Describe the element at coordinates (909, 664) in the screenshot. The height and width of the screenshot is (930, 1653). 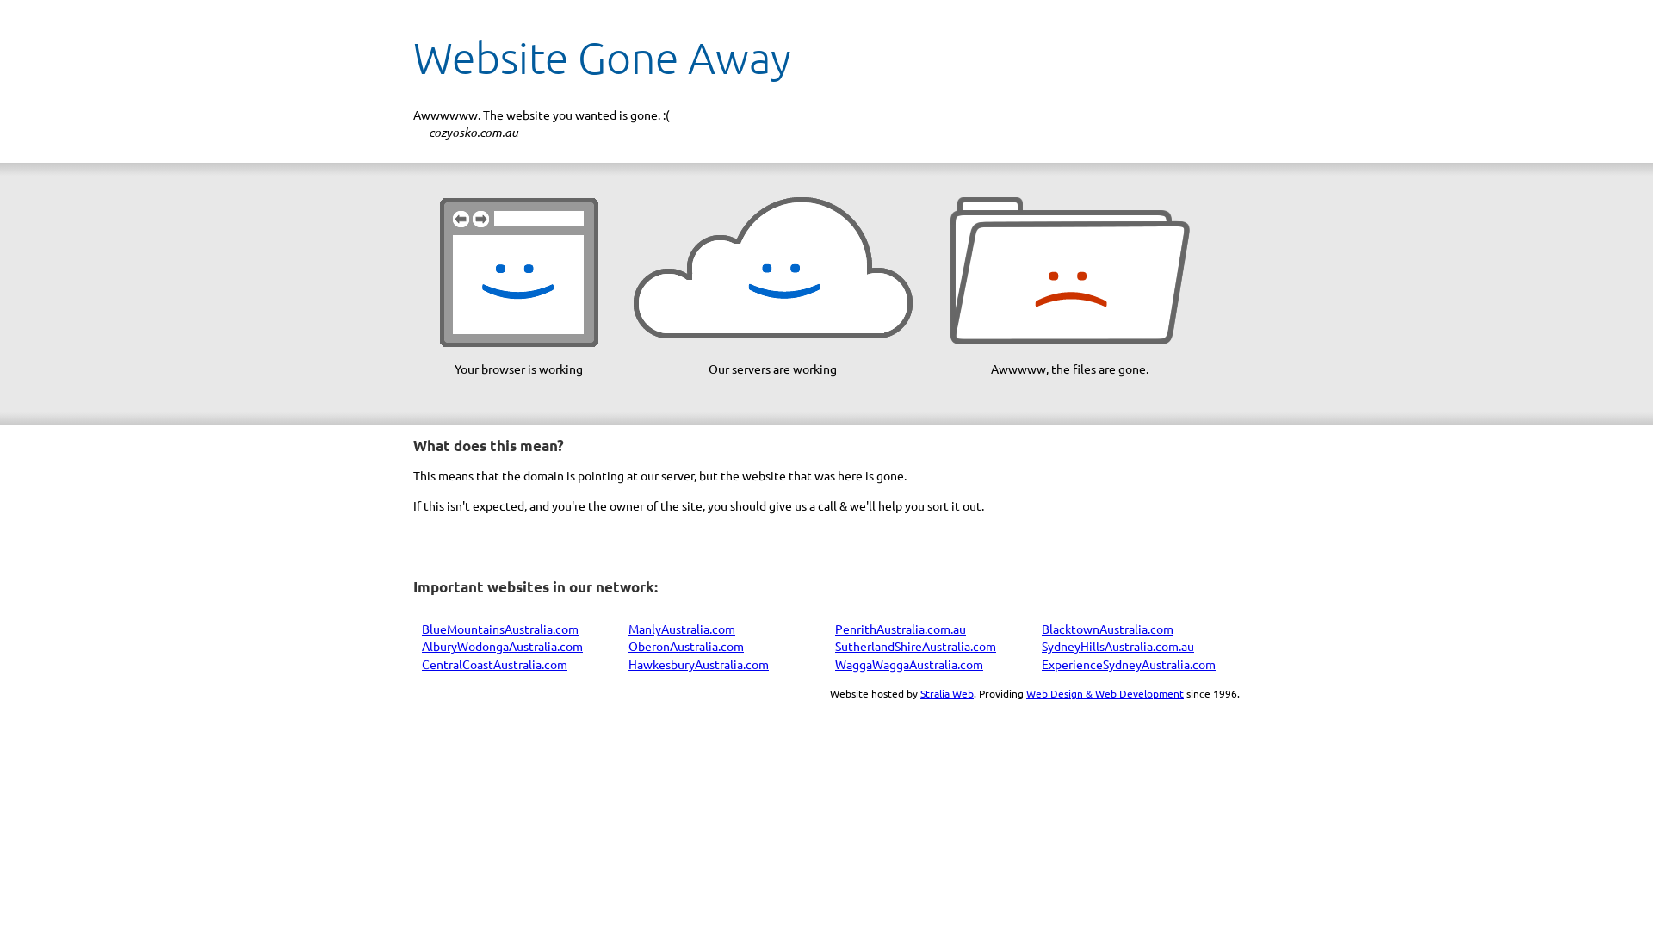
I see `WaggaWaggaAustralia.com` at that location.